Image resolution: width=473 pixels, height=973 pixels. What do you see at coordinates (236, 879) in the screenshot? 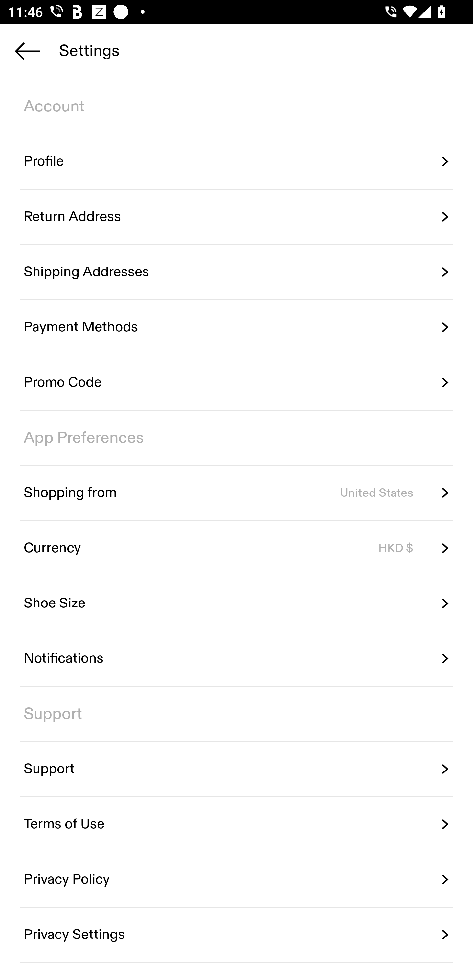
I see `Privacy Policy` at bounding box center [236, 879].